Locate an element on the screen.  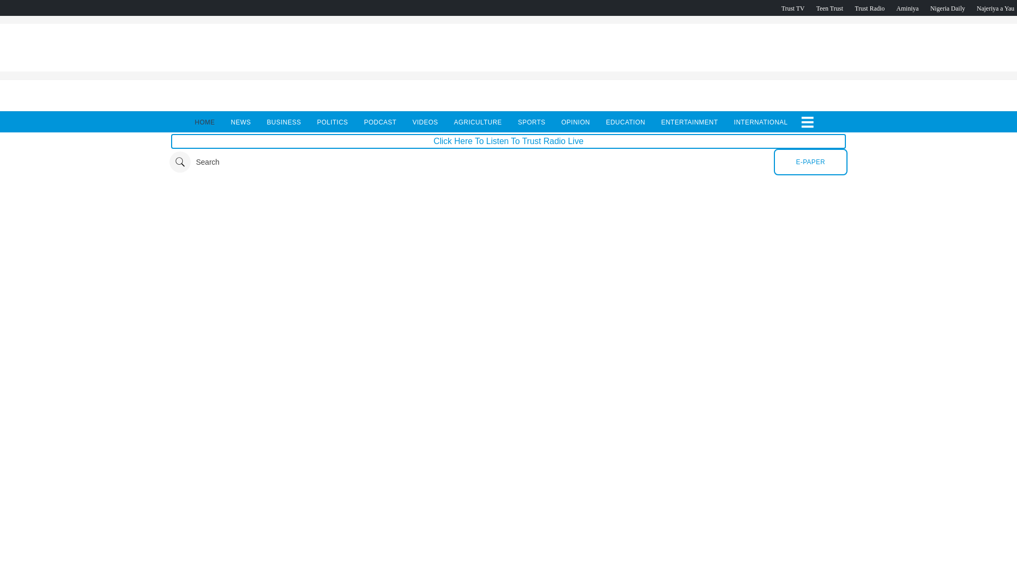
Search is located at coordinates (194, 162).